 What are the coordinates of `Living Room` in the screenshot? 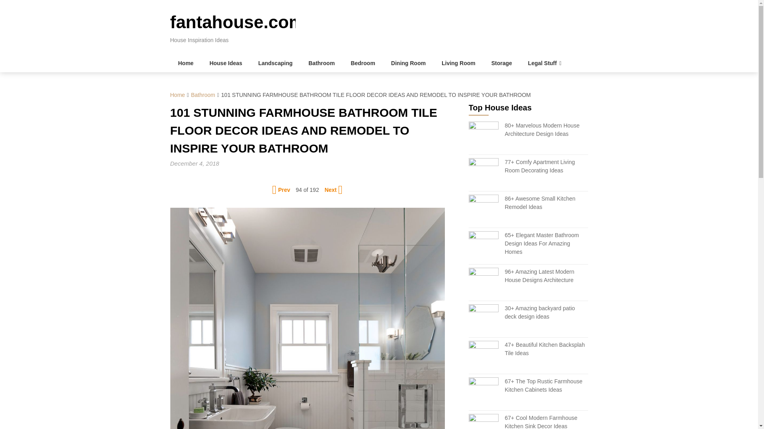 It's located at (458, 64).